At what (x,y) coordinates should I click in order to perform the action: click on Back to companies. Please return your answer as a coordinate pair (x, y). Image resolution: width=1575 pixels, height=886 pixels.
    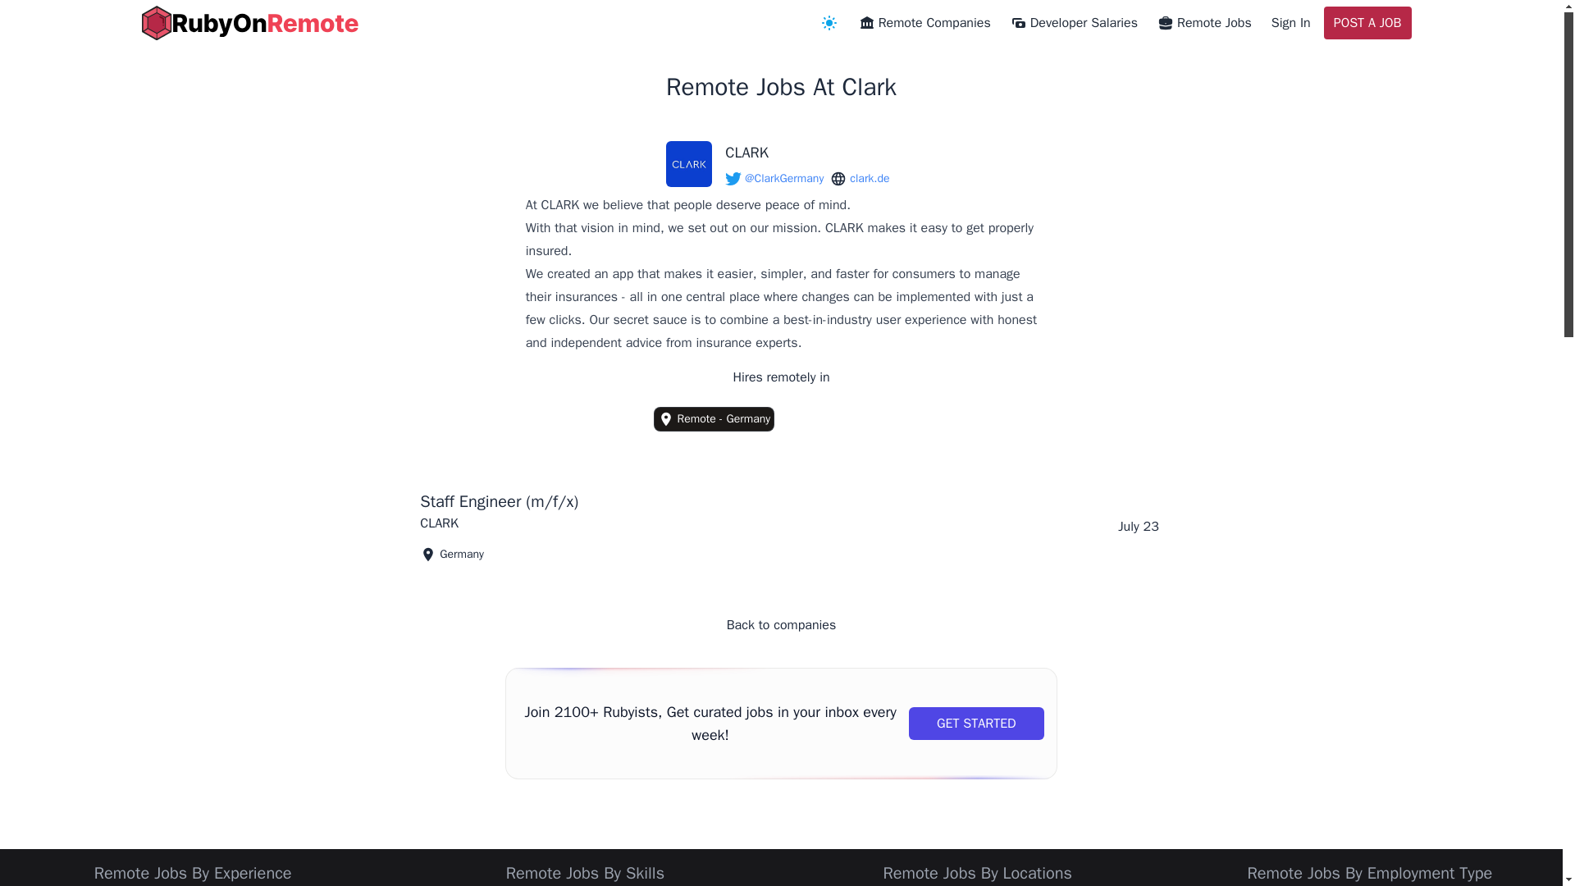
    Looking at the image, I should click on (781, 625).